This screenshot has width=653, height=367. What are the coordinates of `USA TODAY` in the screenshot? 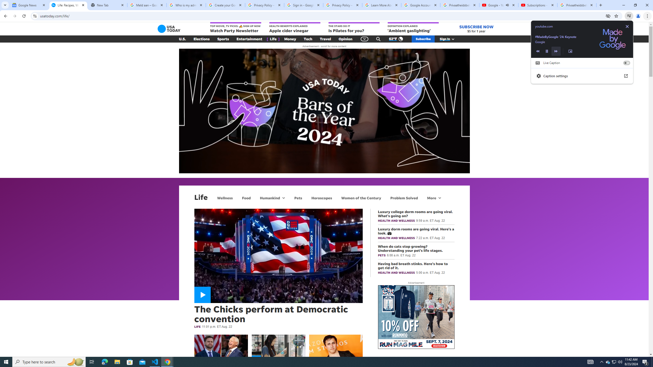 It's located at (169, 29).